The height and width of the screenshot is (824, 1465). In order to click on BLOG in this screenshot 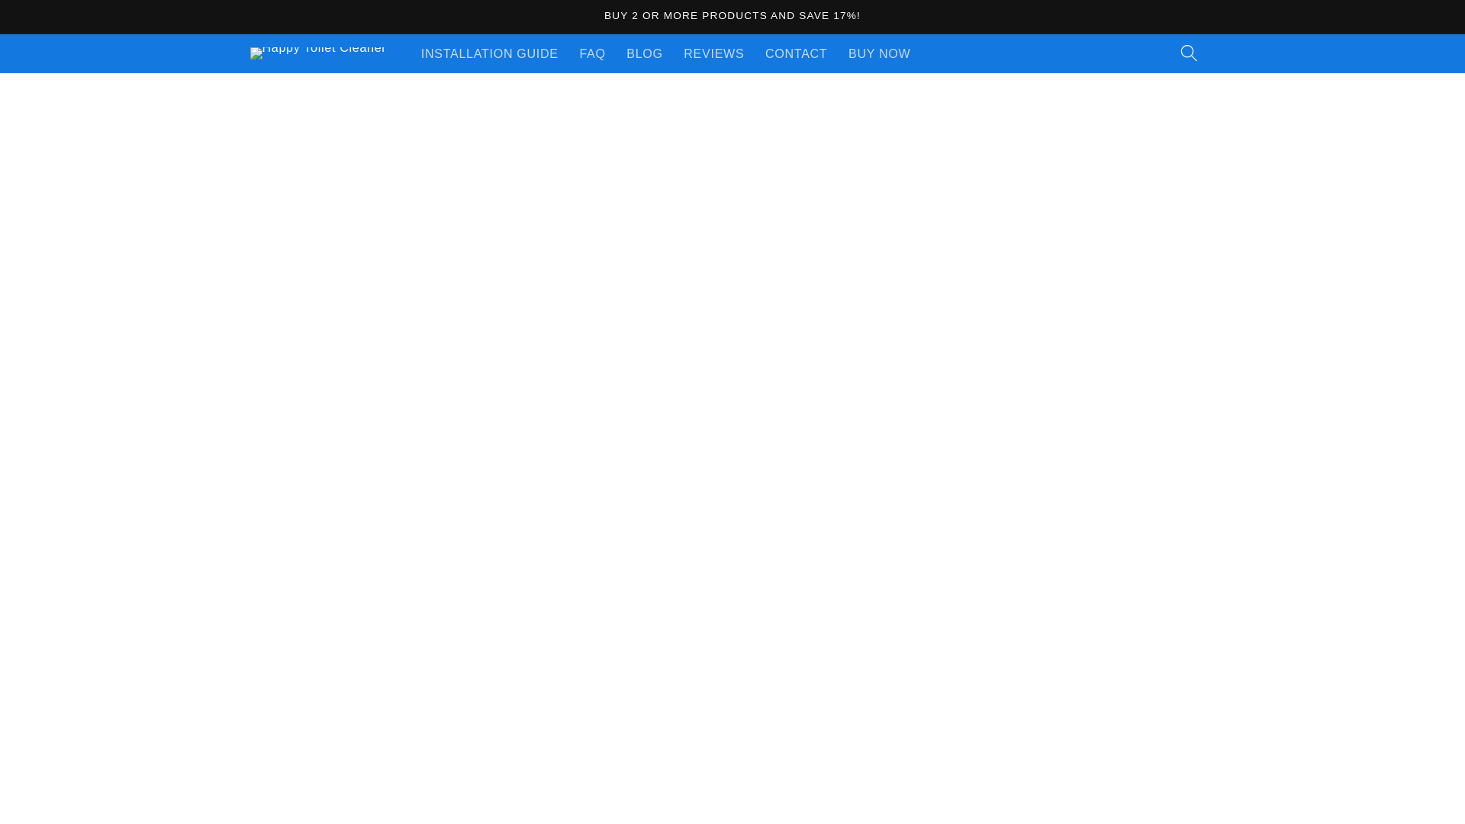, I will do `click(644, 53)`.